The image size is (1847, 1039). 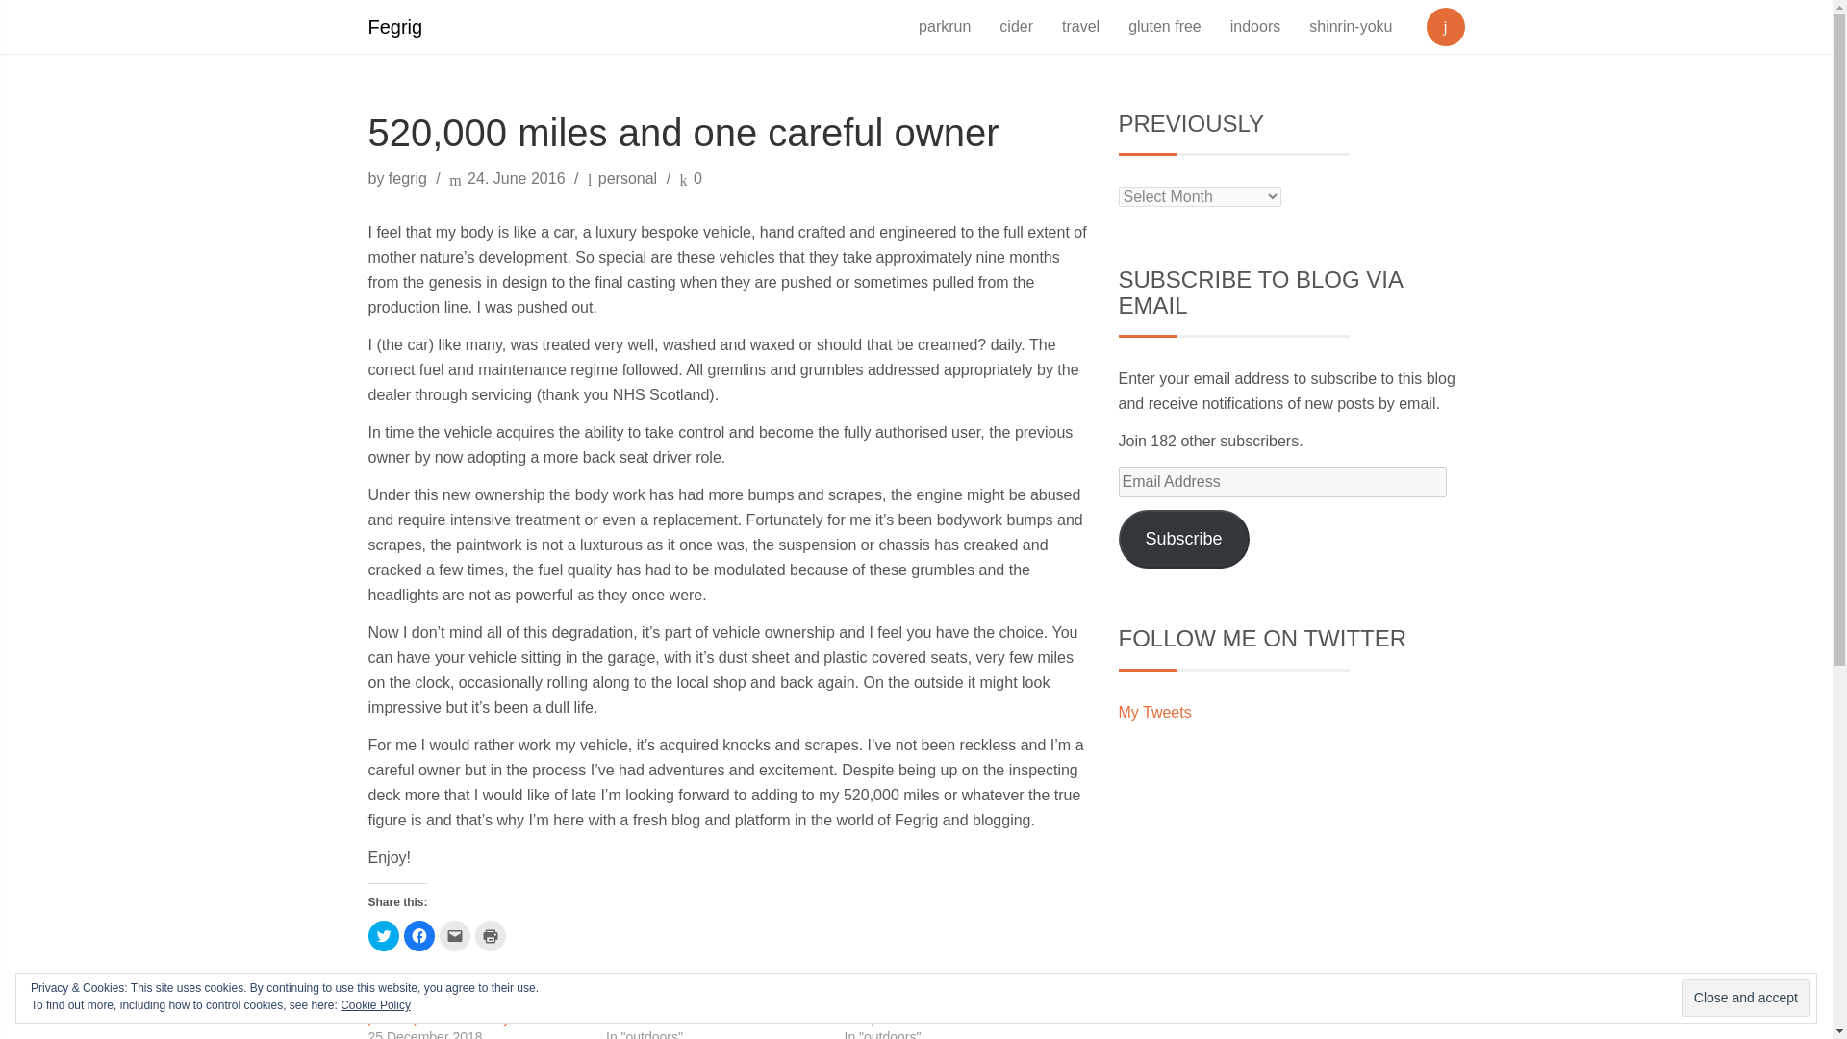 I want to click on Fegrig, so click(x=396, y=27).